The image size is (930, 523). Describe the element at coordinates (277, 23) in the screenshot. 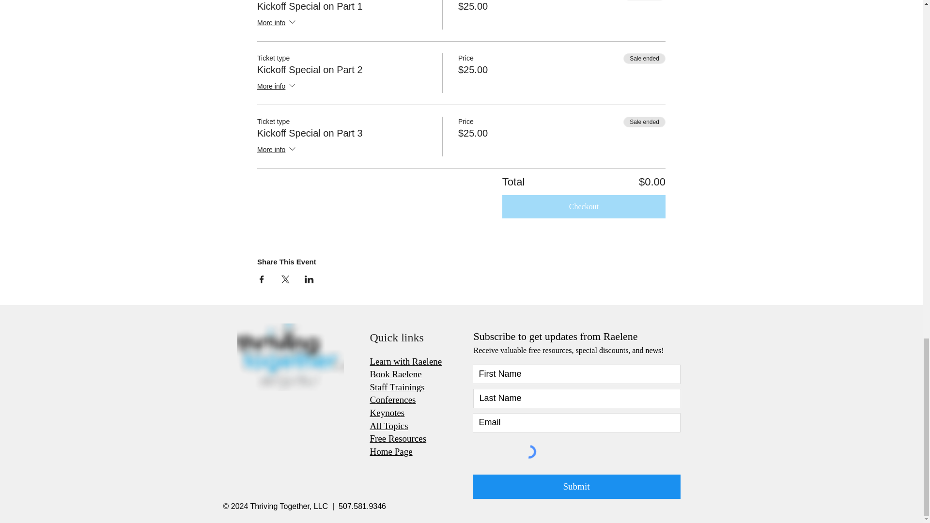

I see `More info` at that location.